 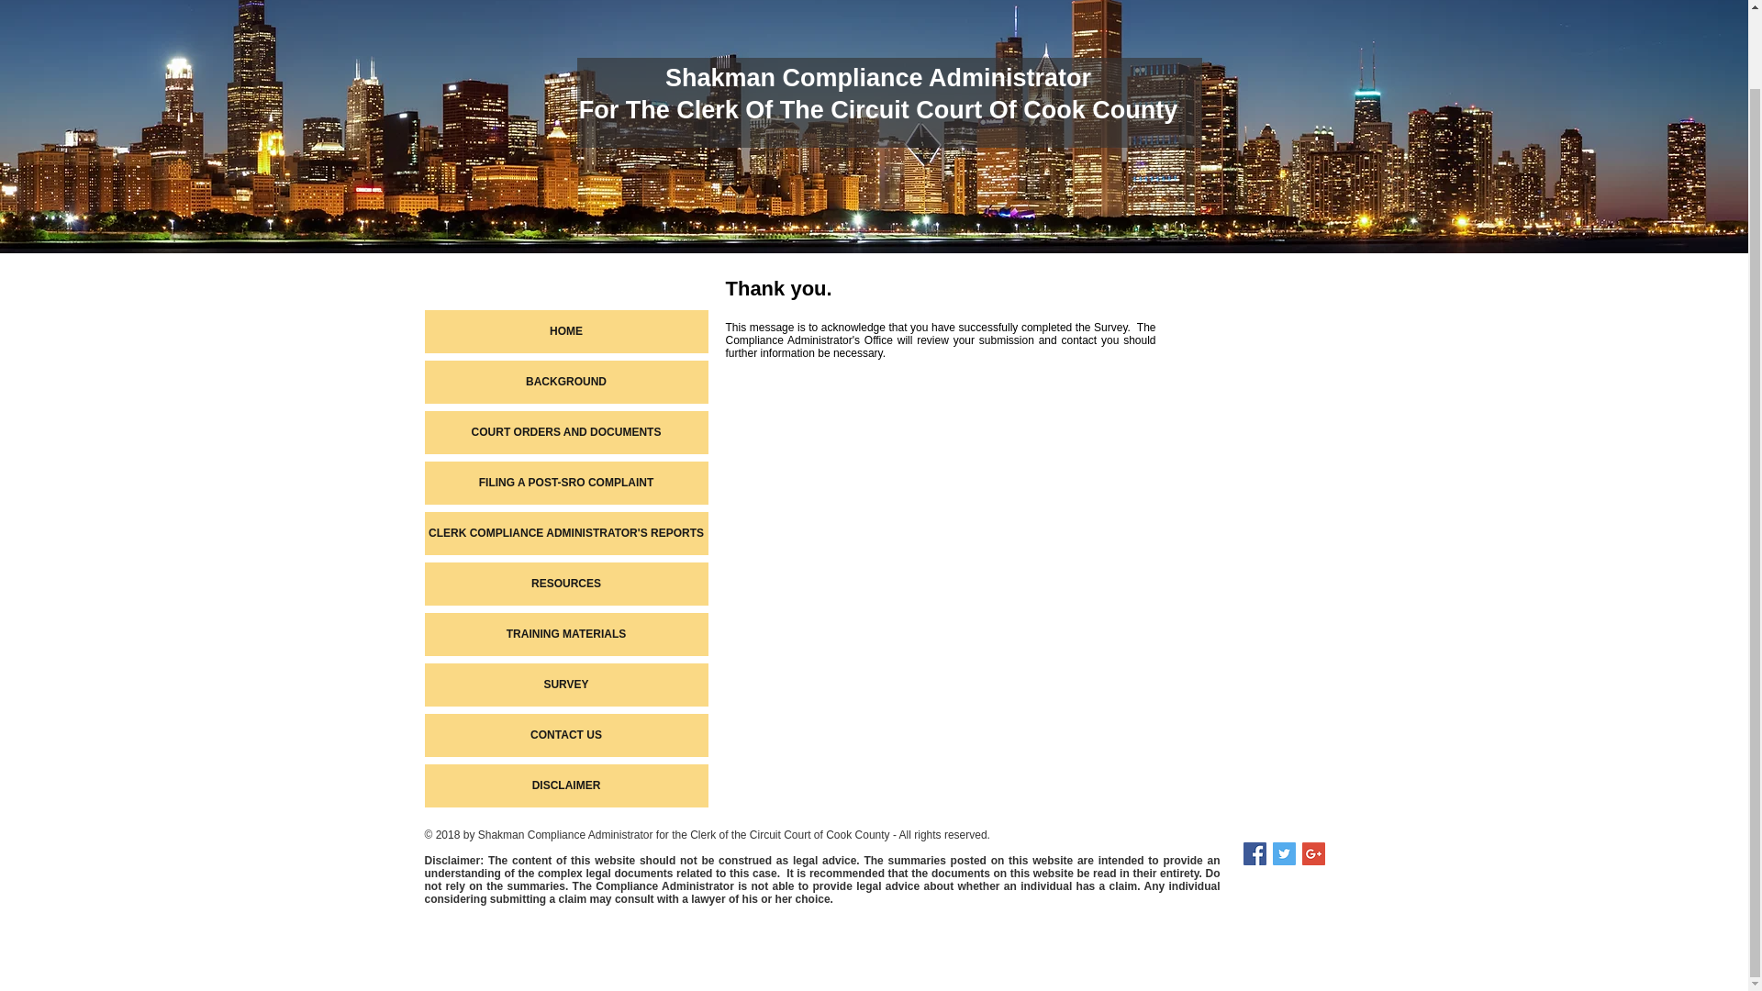 I want to click on COURT ORDERS AND DOCUMENTS, so click(x=565, y=432).